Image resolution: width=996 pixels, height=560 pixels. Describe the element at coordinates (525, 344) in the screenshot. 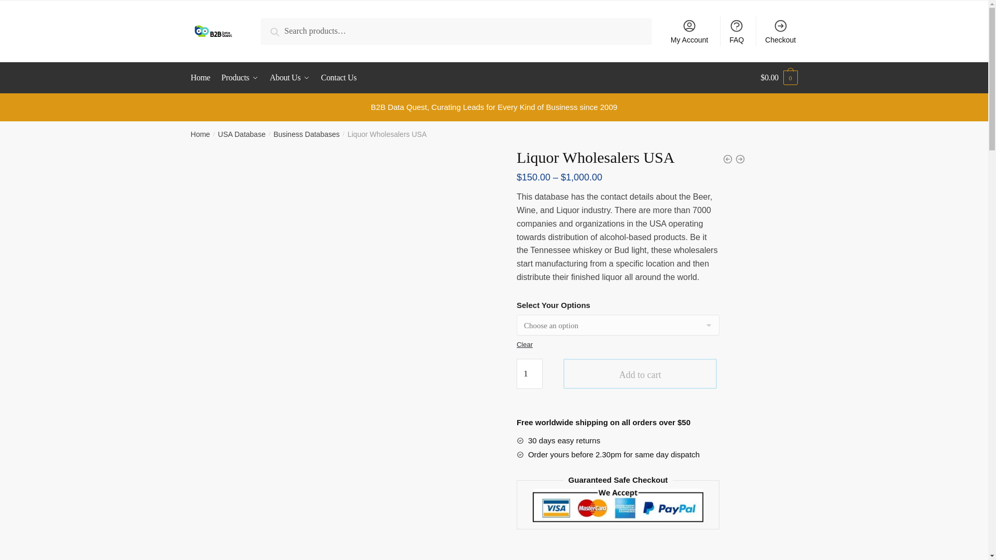

I see `Clear` at that location.